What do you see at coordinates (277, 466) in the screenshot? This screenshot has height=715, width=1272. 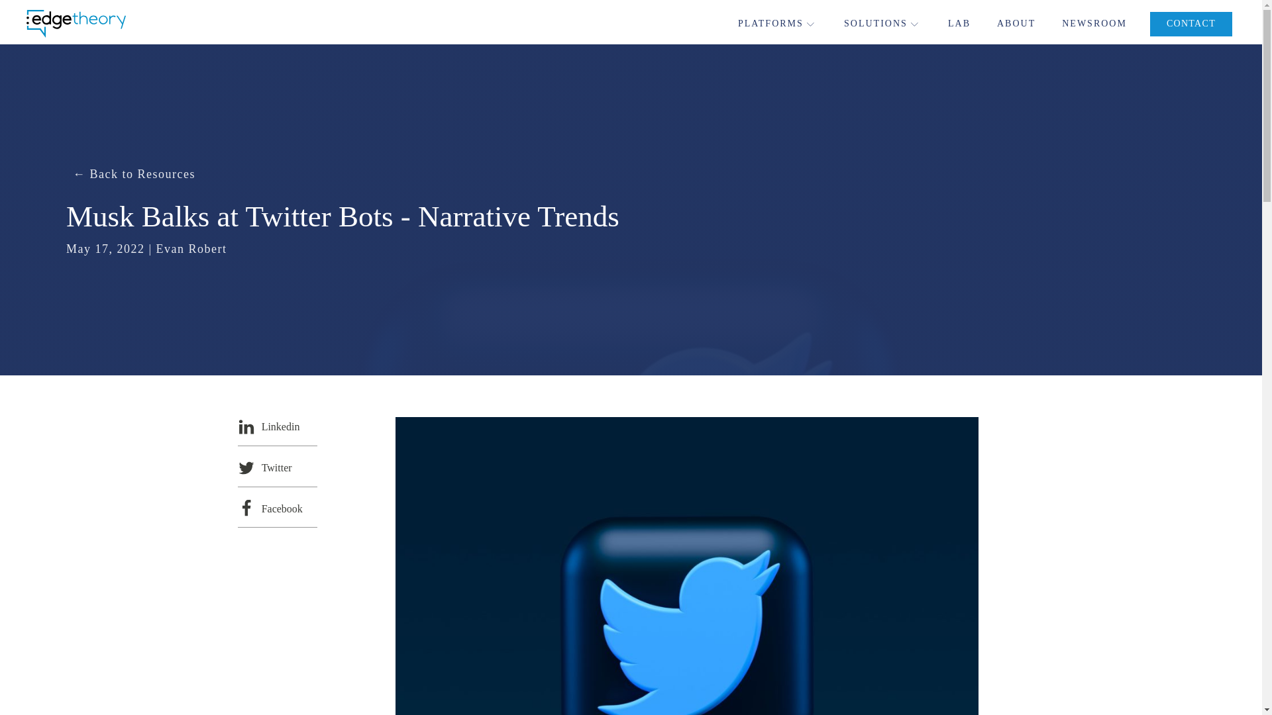 I see `Twitter` at bounding box center [277, 466].